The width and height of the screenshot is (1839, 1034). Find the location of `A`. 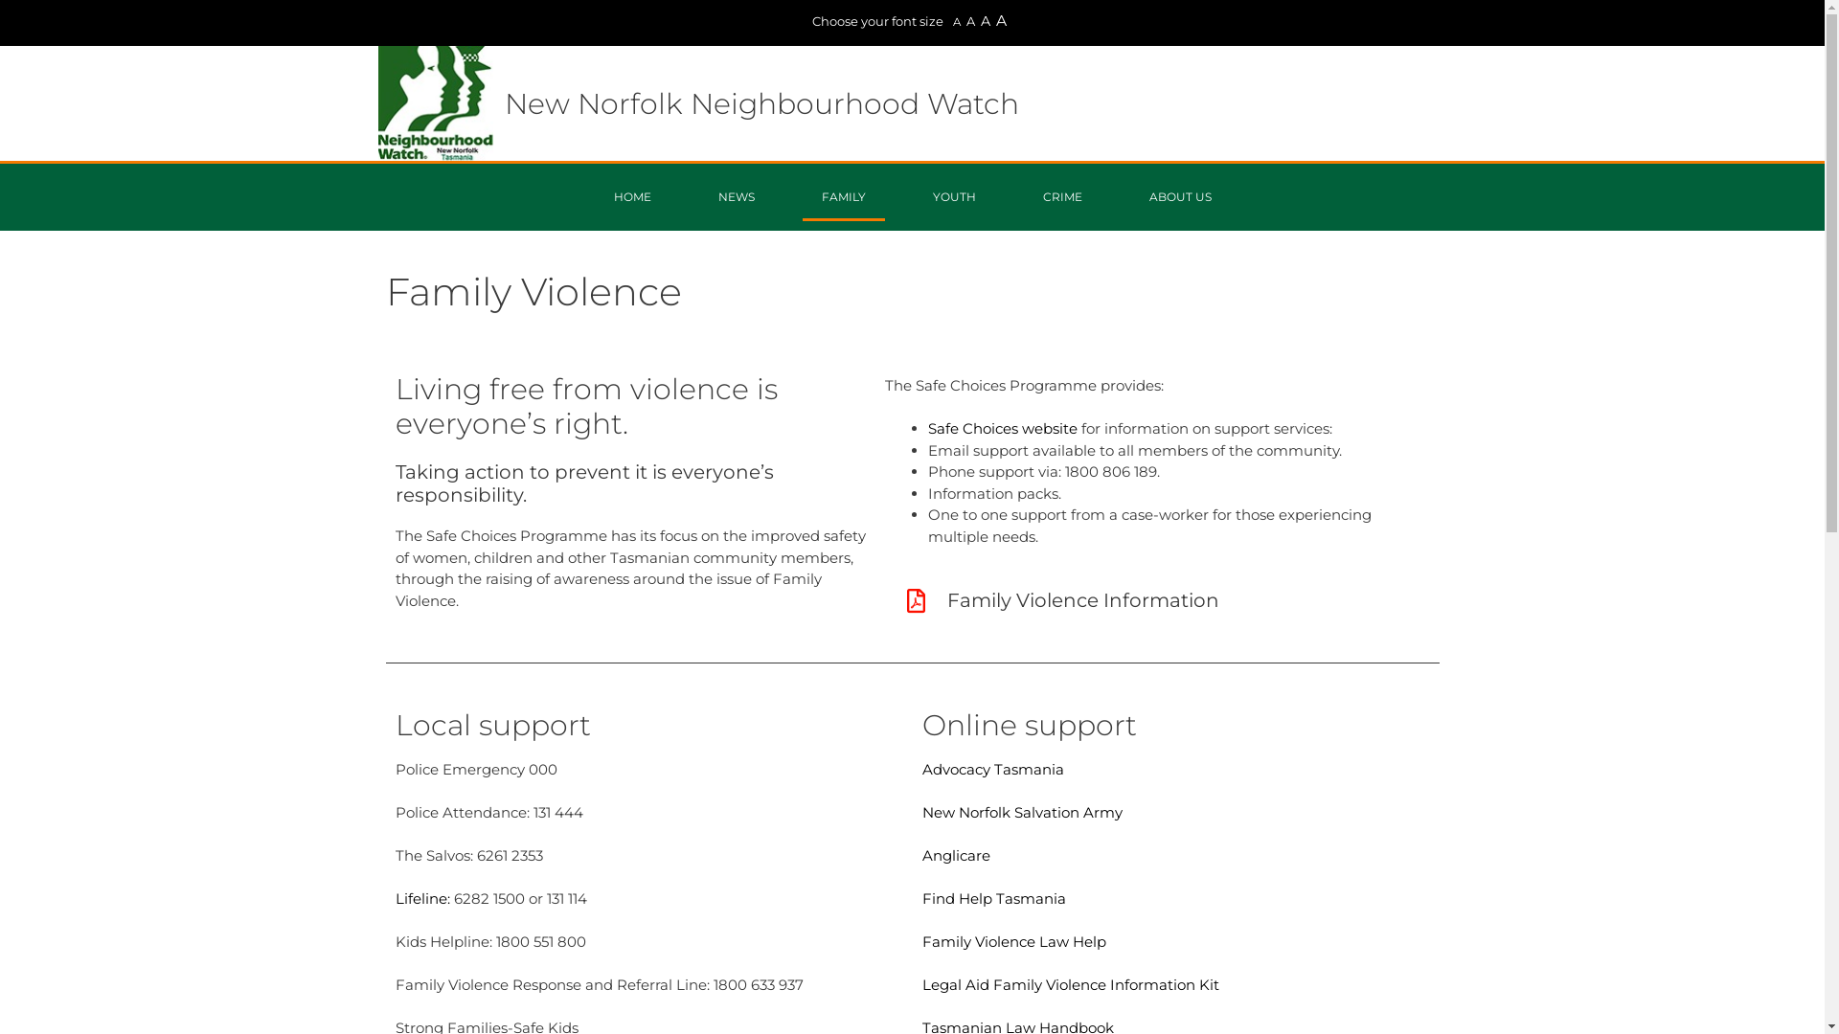

A is located at coordinates (956, 22).